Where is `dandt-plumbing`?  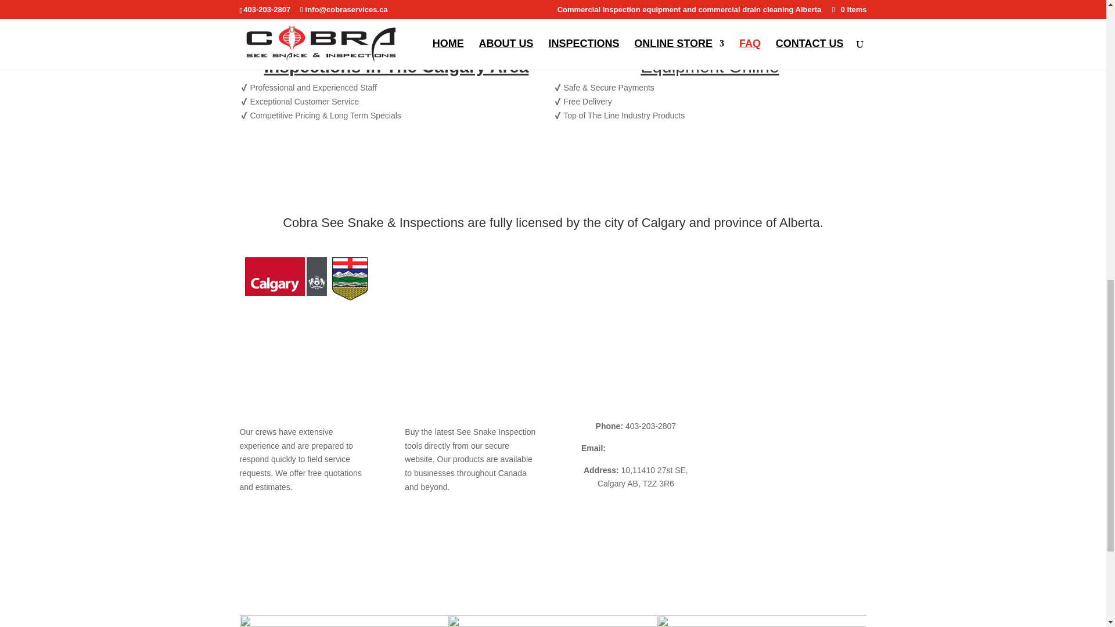
dandt-plumbing is located at coordinates (758, 448).